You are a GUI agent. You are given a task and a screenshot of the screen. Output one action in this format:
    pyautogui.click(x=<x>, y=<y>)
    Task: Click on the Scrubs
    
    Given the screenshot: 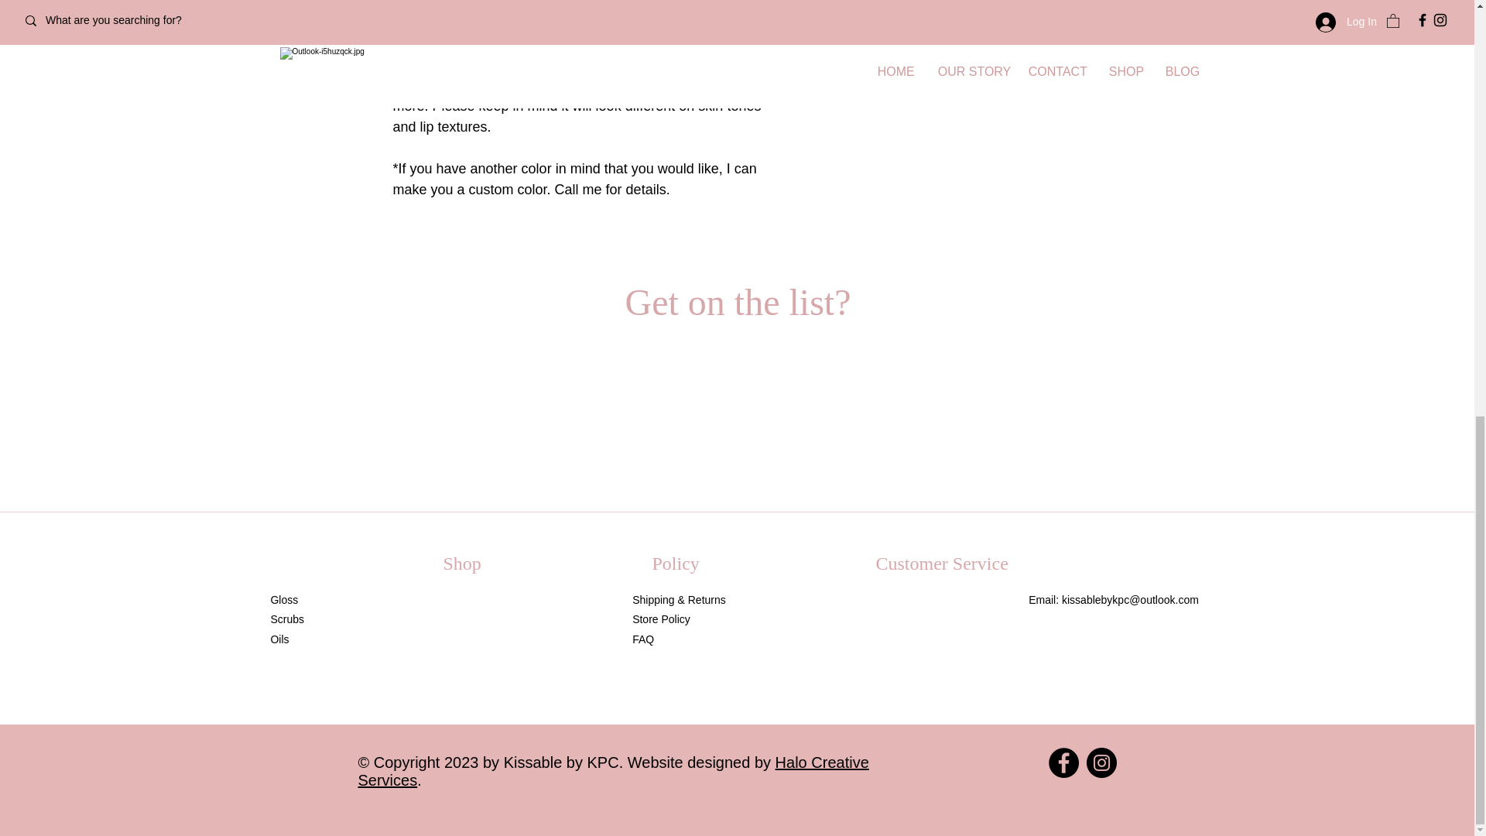 What is the action you would take?
    pyautogui.click(x=287, y=618)
    